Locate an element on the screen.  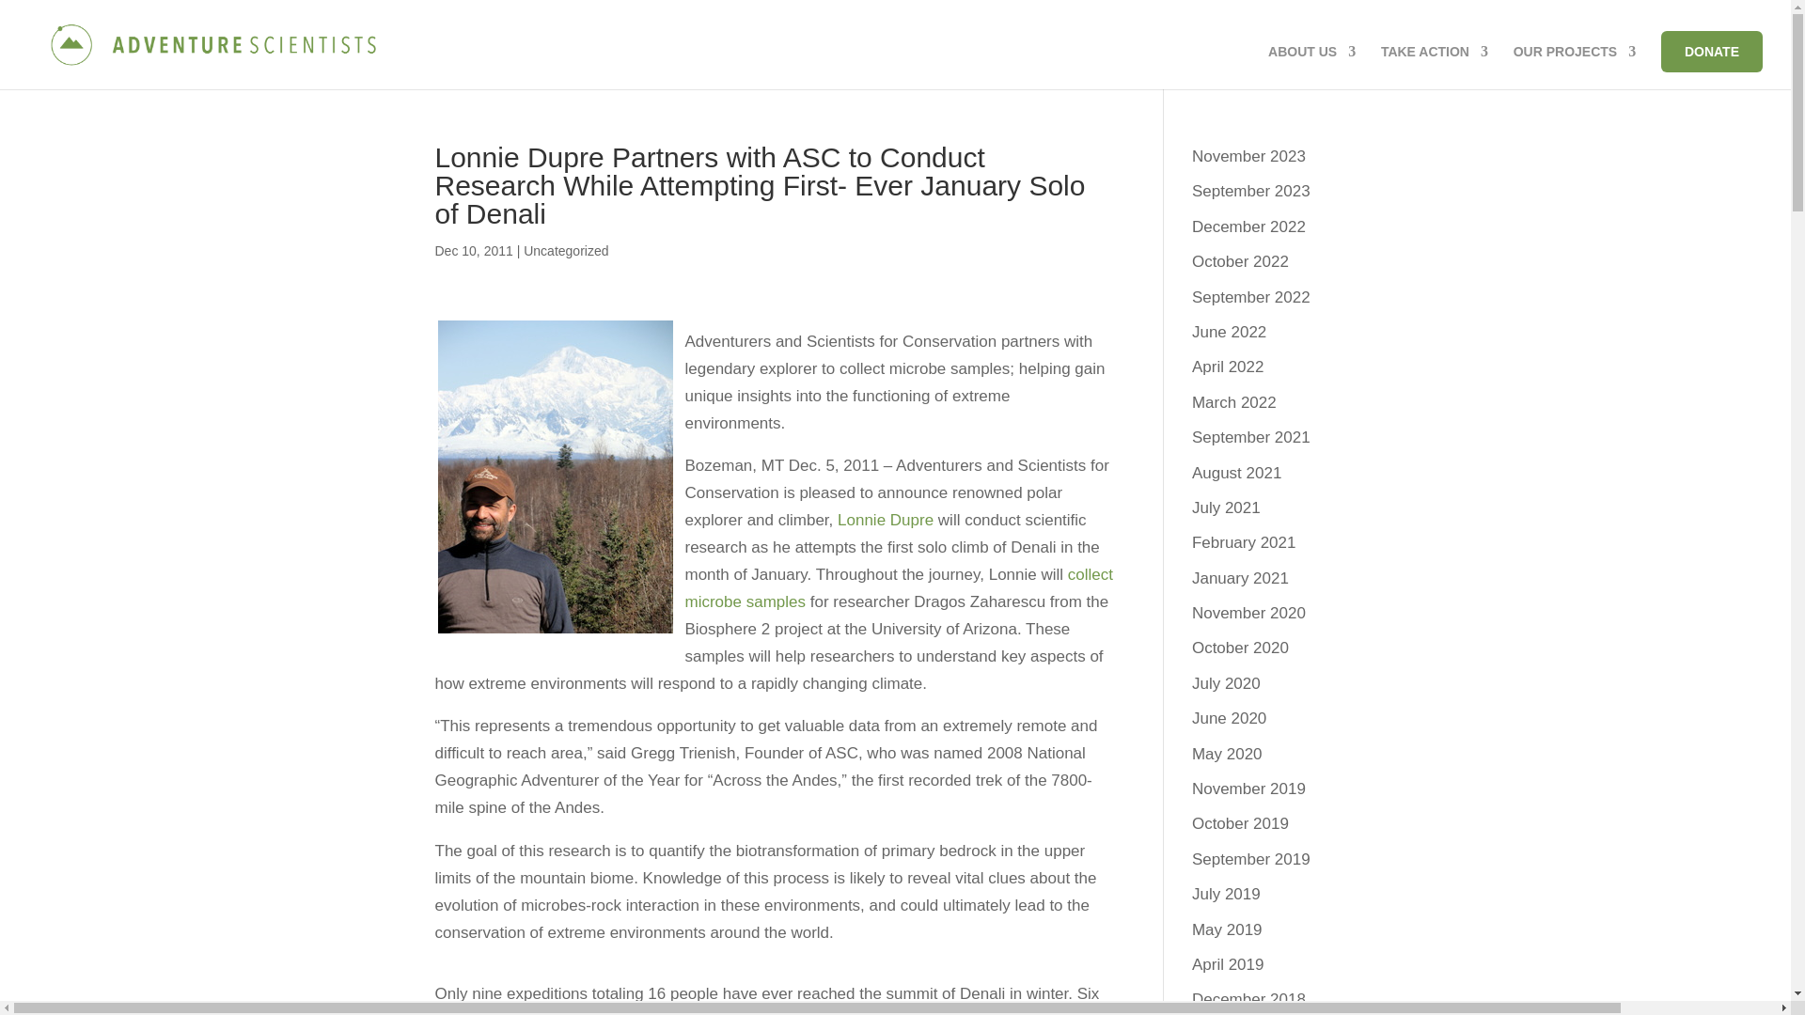
OUR PROJECTS is located at coordinates (1574, 67).